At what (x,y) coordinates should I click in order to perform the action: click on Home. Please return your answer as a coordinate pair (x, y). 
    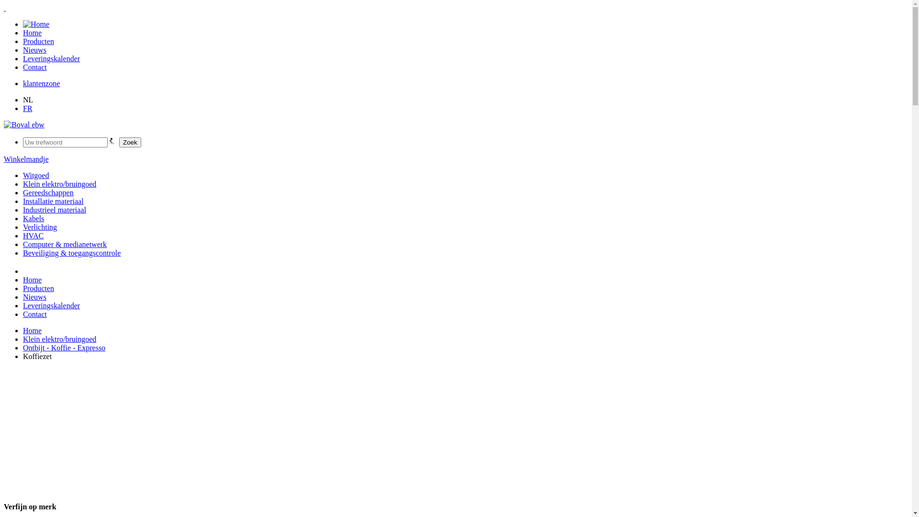
    Looking at the image, I should click on (33, 330).